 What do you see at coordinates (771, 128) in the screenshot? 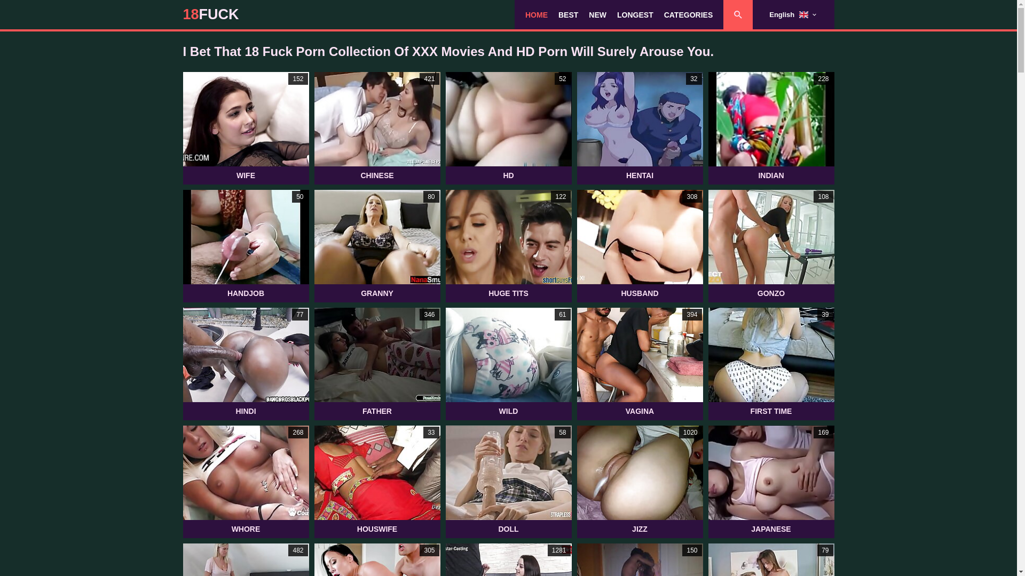
I see `228
INDIAN` at bounding box center [771, 128].